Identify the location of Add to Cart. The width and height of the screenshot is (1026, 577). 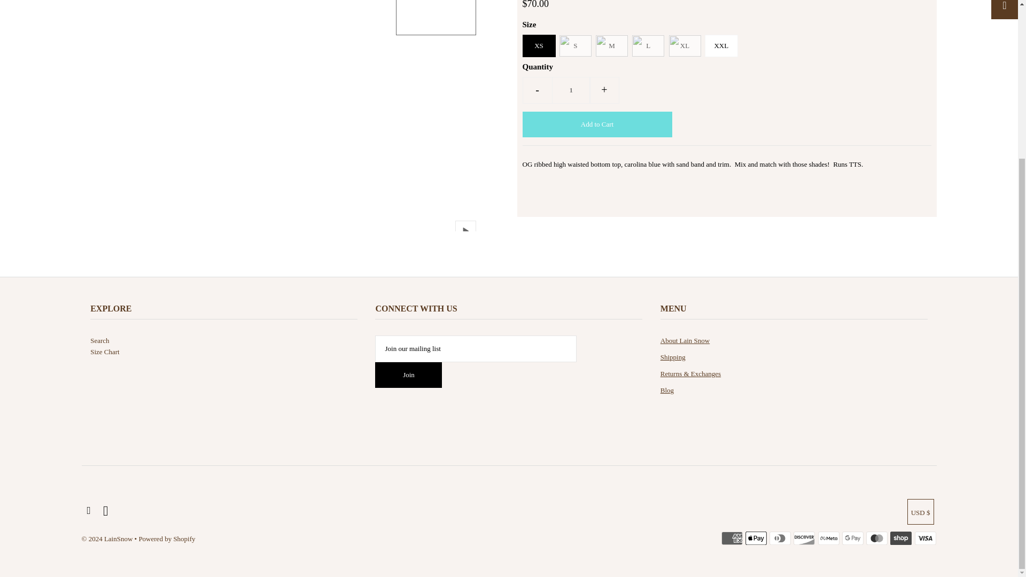
(597, 124).